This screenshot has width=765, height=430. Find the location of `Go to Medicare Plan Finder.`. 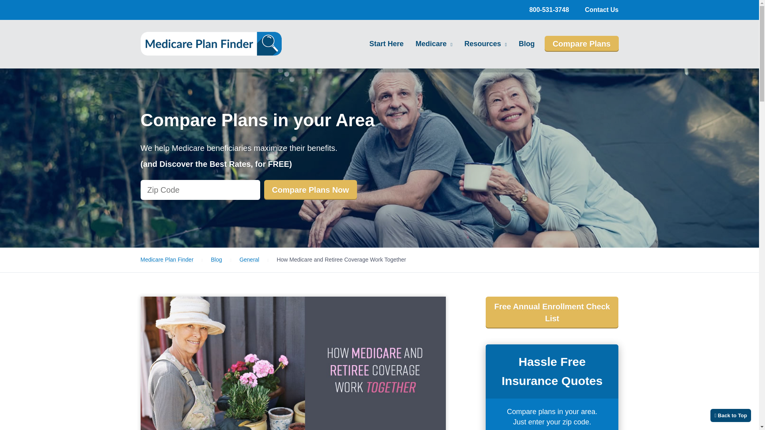

Go to Medicare Plan Finder. is located at coordinates (167, 259).